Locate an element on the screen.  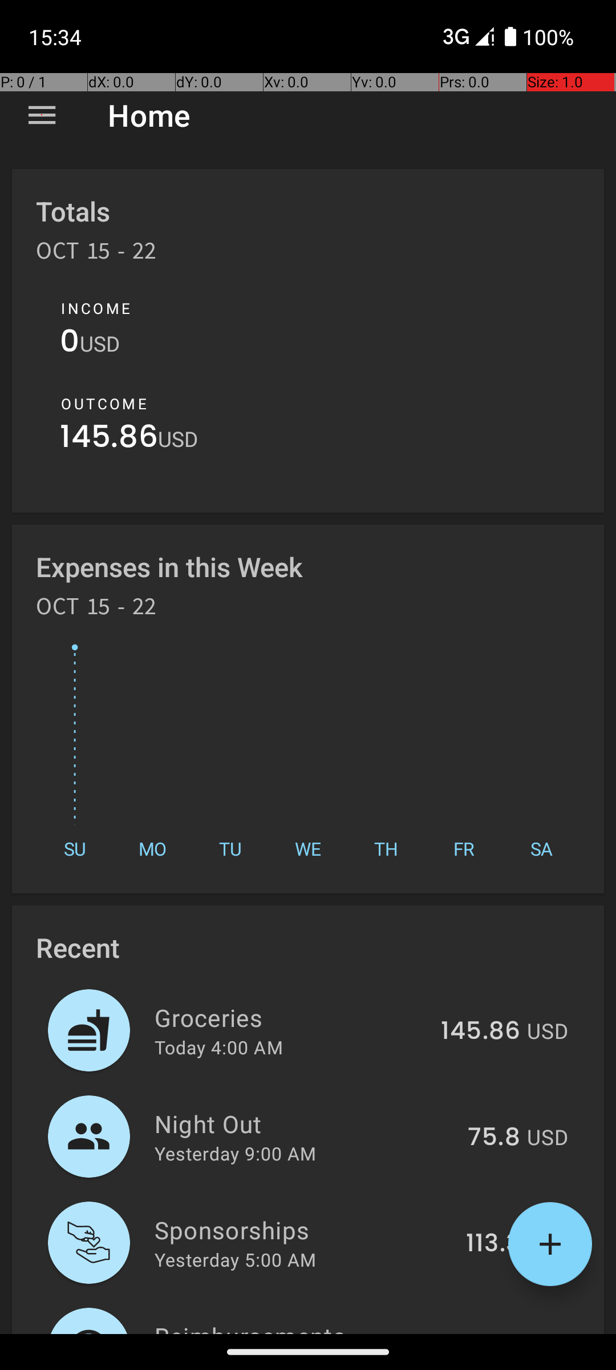
Expenses in this Week is located at coordinates (170, 566).